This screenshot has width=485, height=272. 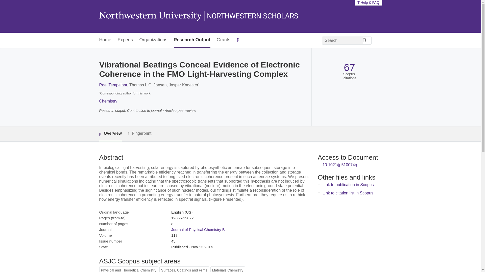 I want to click on Research Output, so click(x=192, y=40).